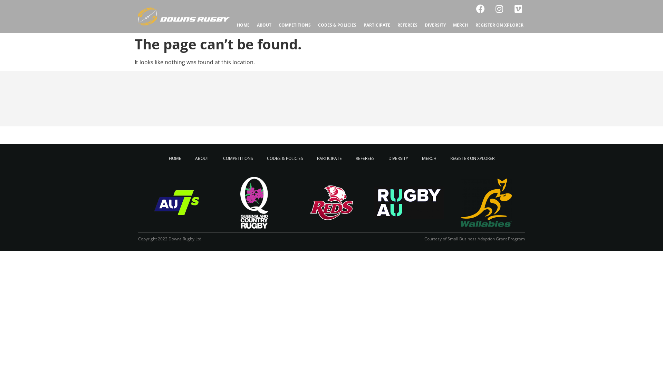  What do you see at coordinates (377, 25) in the screenshot?
I see `PARTICIPATE` at bounding box center [377, 25].